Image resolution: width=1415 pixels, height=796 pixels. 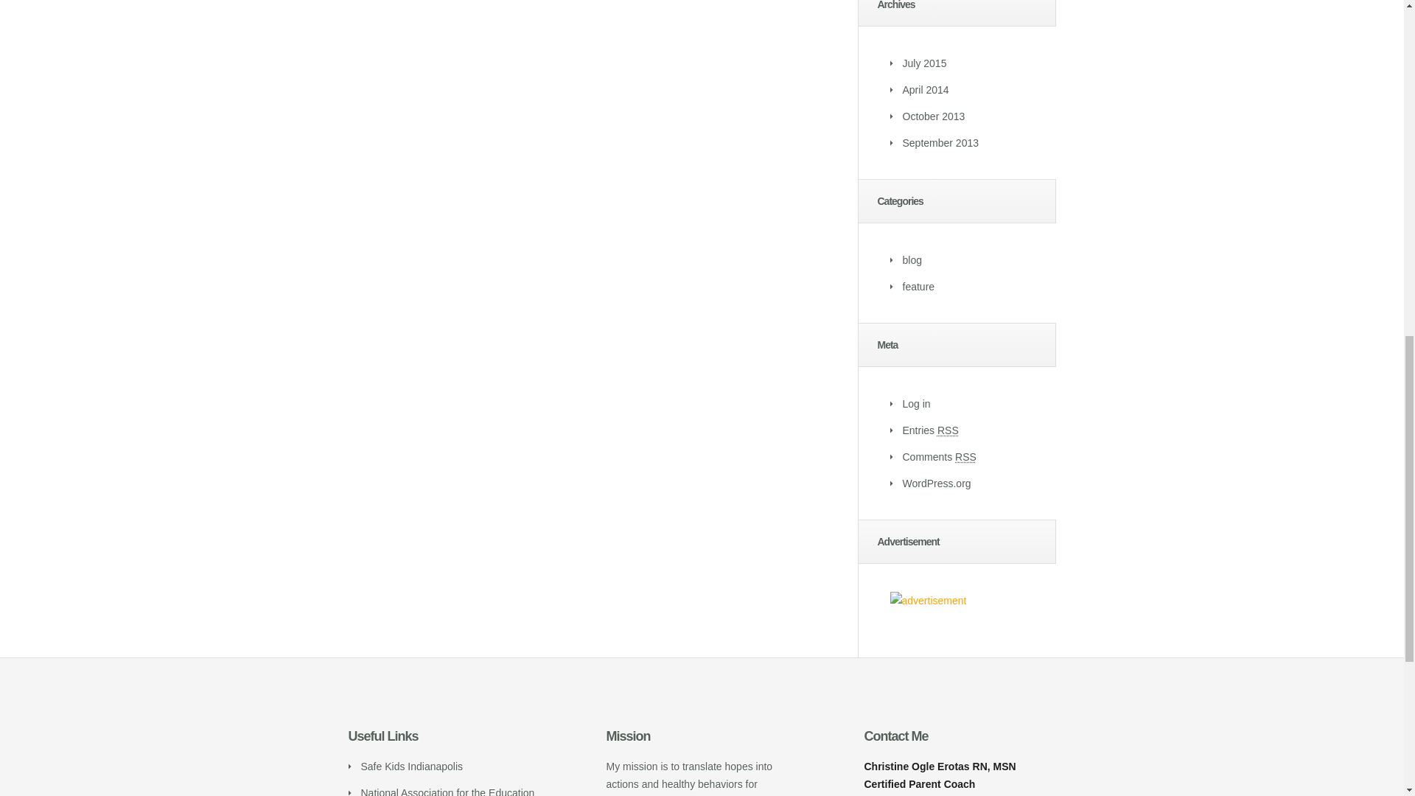 What do you see at coordinates (924, 63) in the screenshot?
I see `July 2015` at bounding box center [924, 63].